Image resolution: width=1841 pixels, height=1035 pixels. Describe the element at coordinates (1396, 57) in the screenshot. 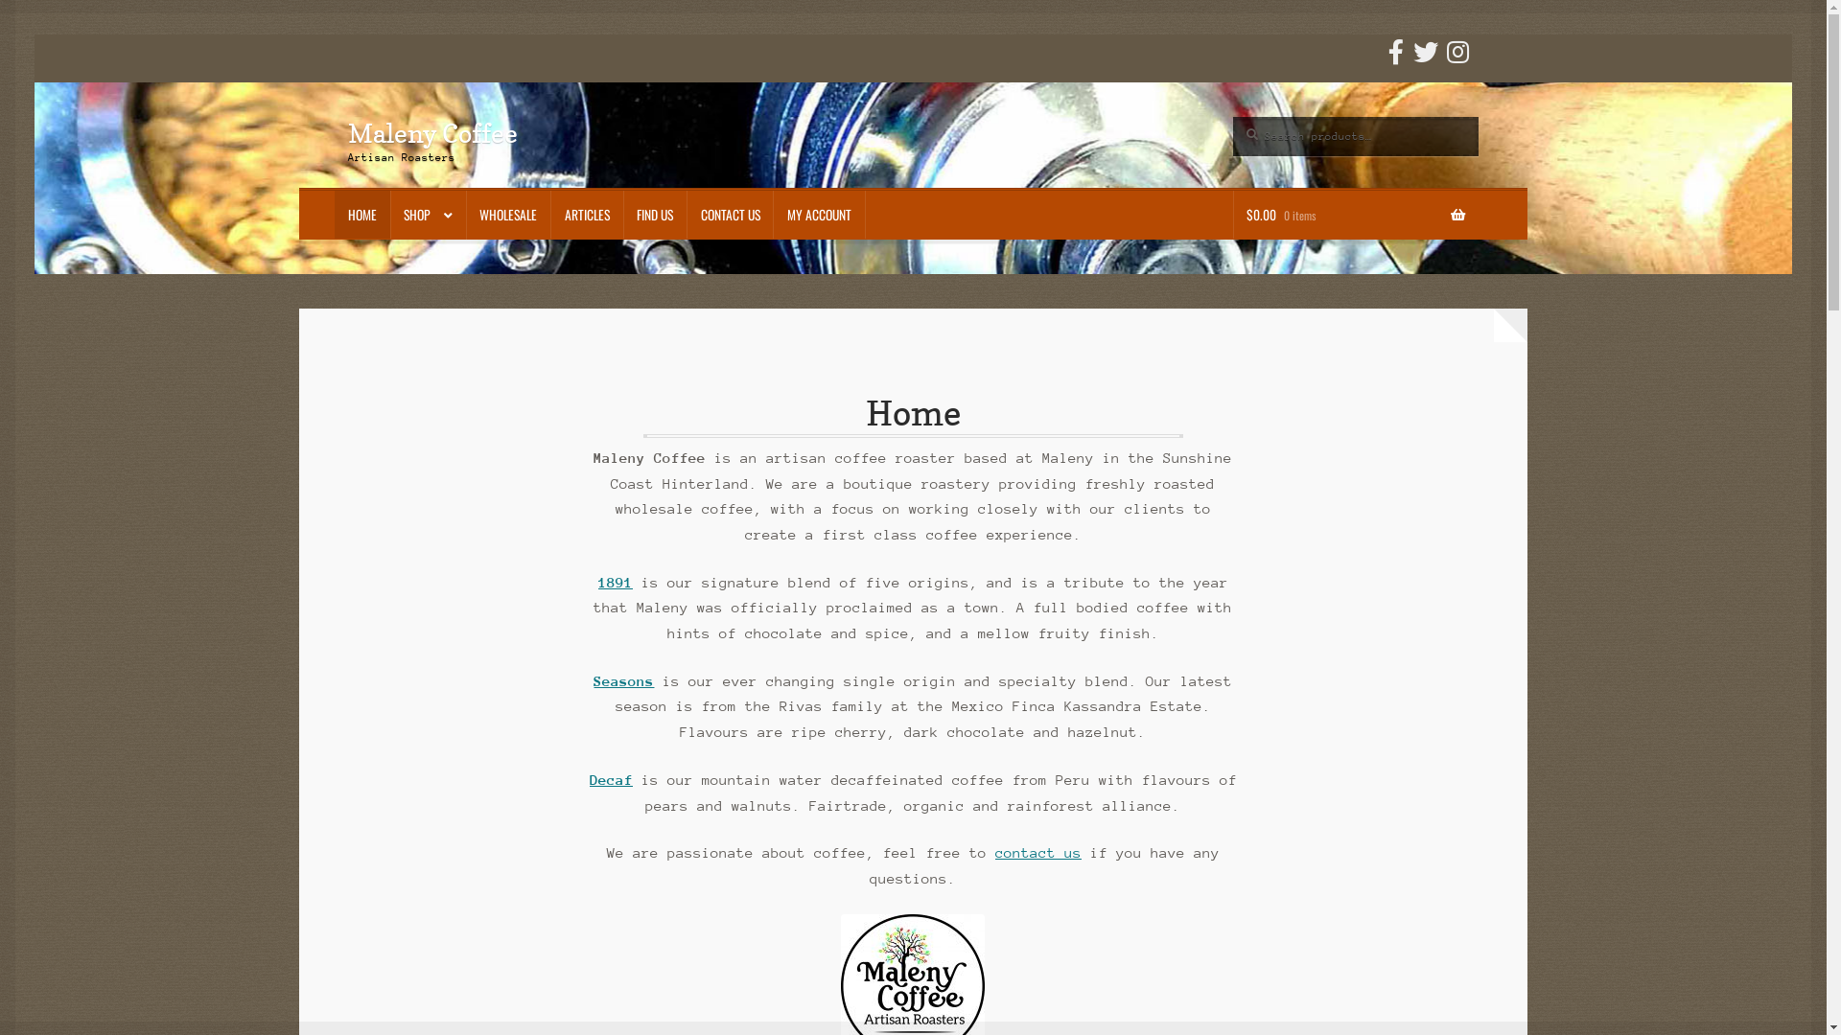

I see `Visit Maleny Coffee on Facebook` at that location.